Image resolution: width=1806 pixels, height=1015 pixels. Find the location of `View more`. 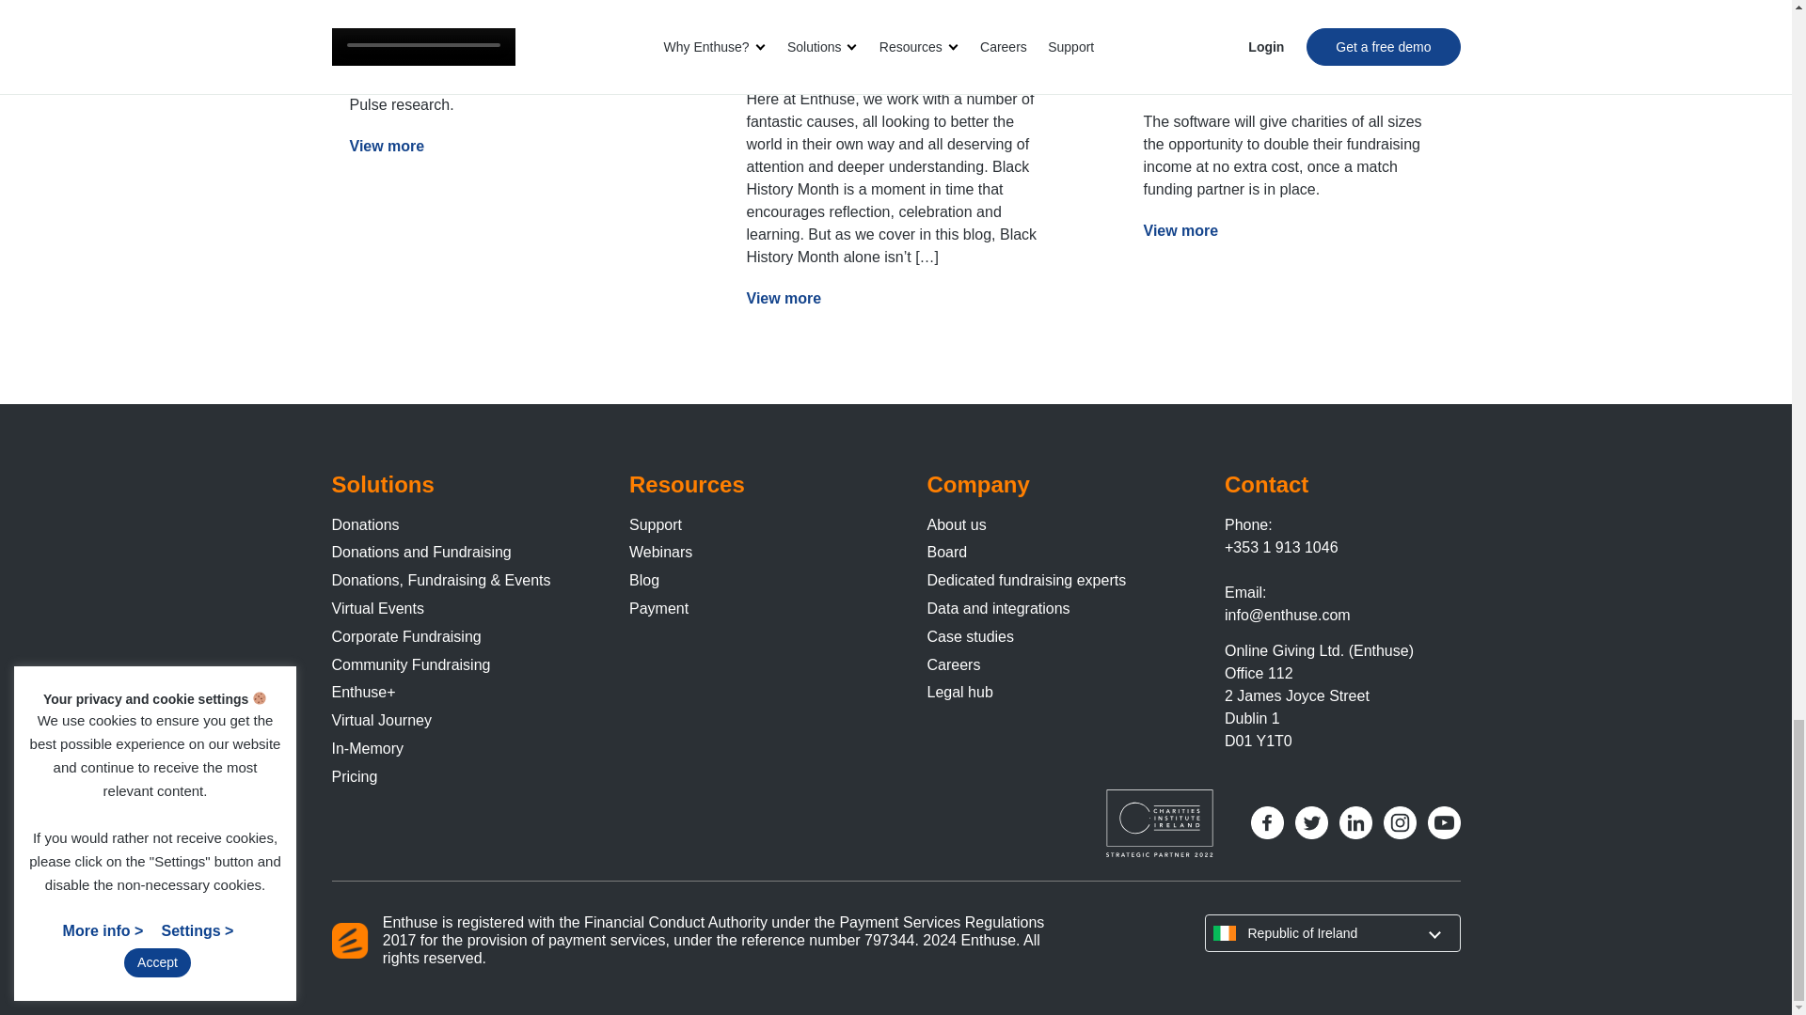

View more is located at coordinates (388, 146).